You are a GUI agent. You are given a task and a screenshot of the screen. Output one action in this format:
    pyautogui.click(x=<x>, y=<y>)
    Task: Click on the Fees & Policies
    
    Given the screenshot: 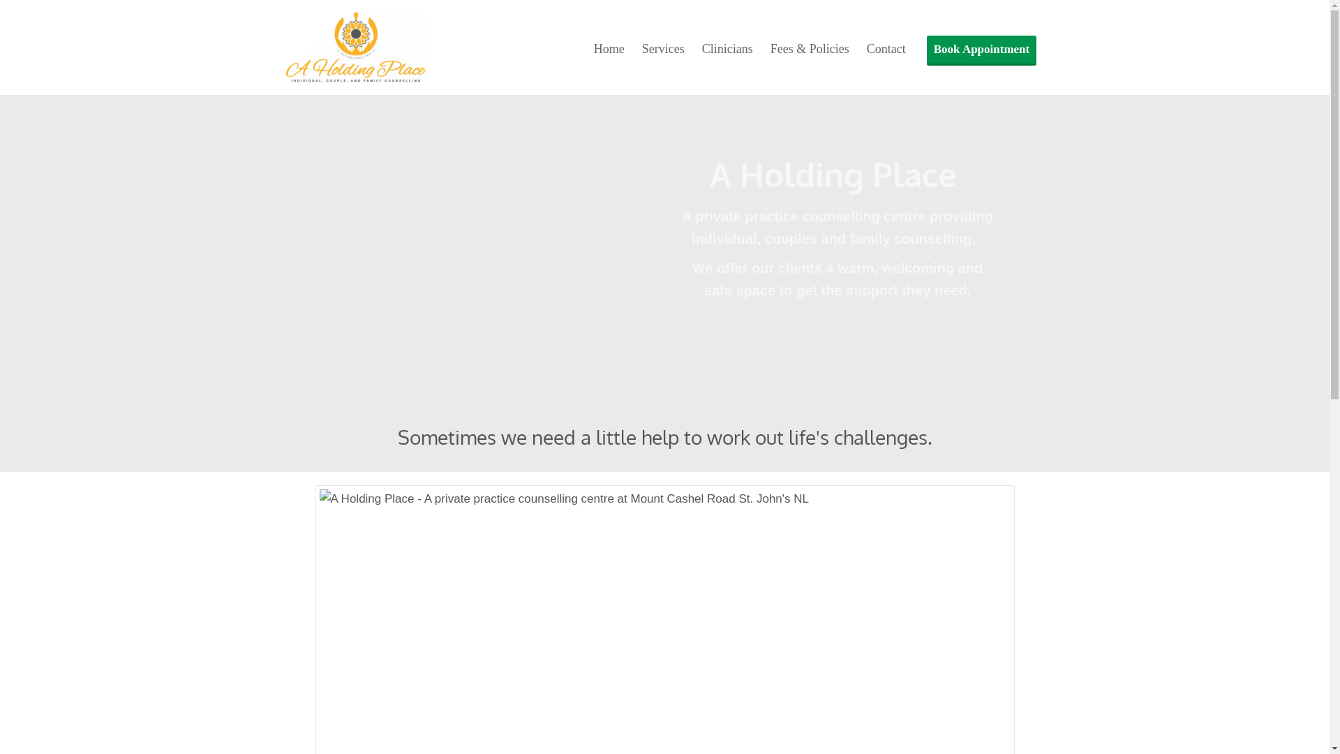 What is the action you would take?
    pyautogui.click(x=810, y=49)
    